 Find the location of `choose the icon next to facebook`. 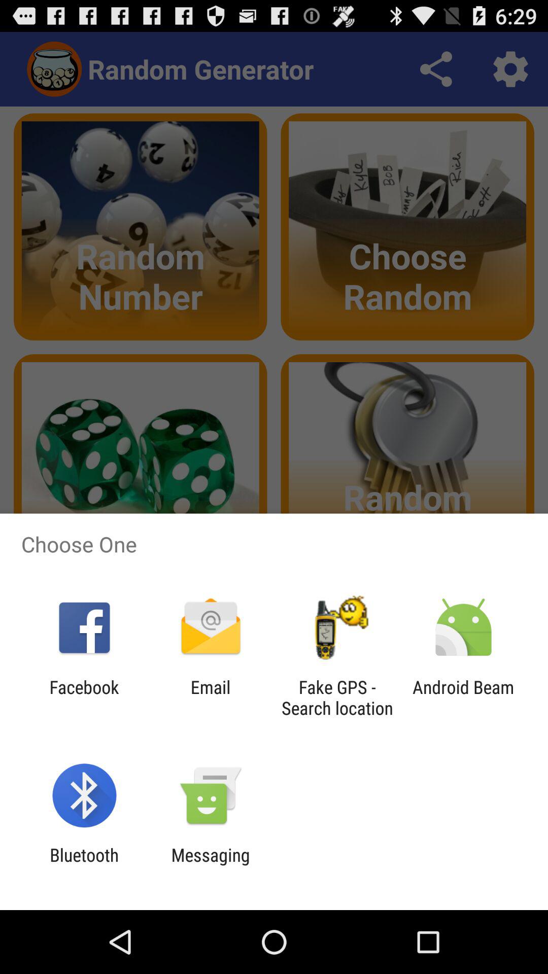

choose the icon next to facebook is located at coordinates (210, 698).